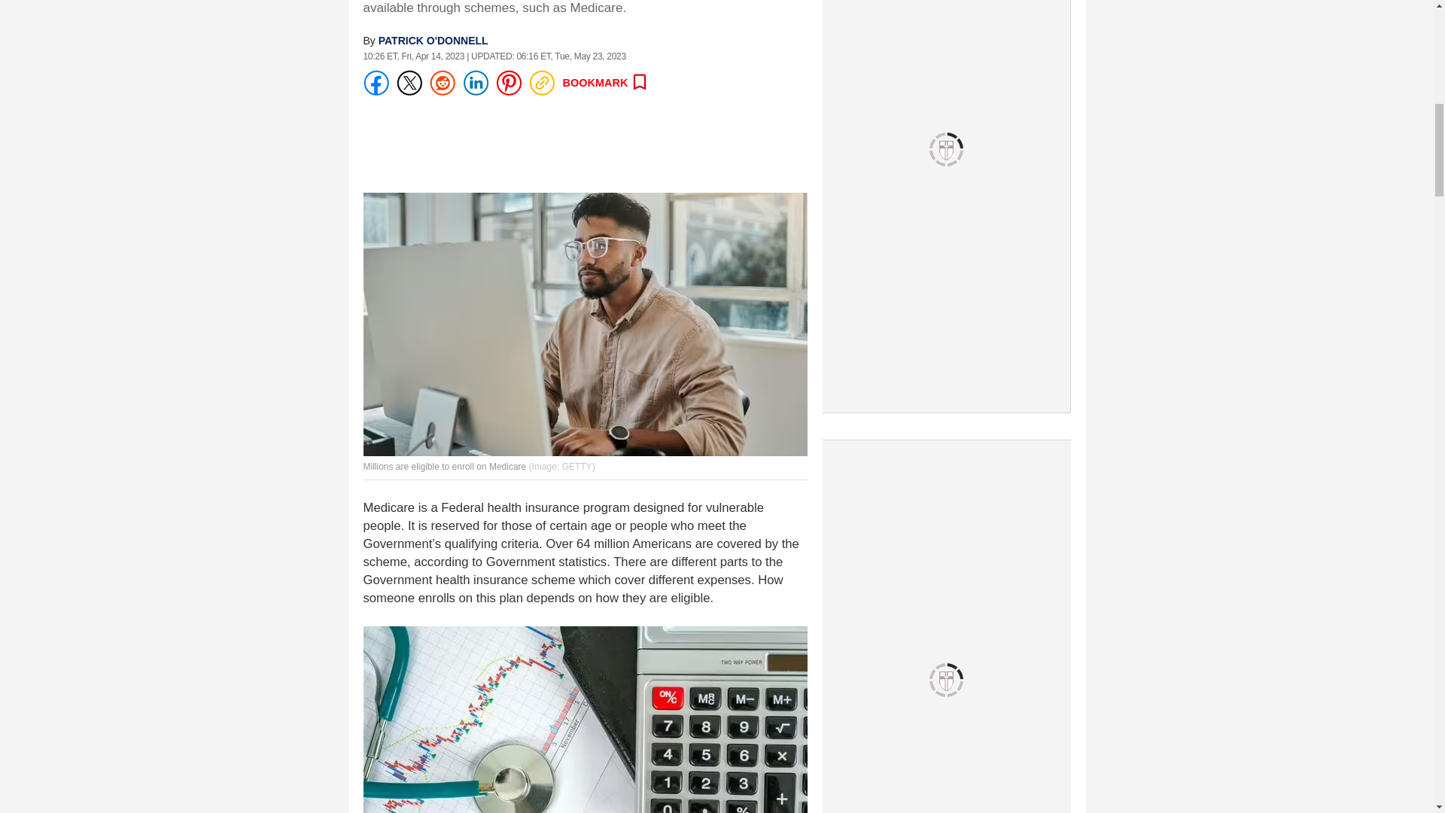 This screenshot has height=813, width=1445. What do you see at coordinates (540, 83) in the screenshot?
I see `Copy link` at bounding box center [540, 83].